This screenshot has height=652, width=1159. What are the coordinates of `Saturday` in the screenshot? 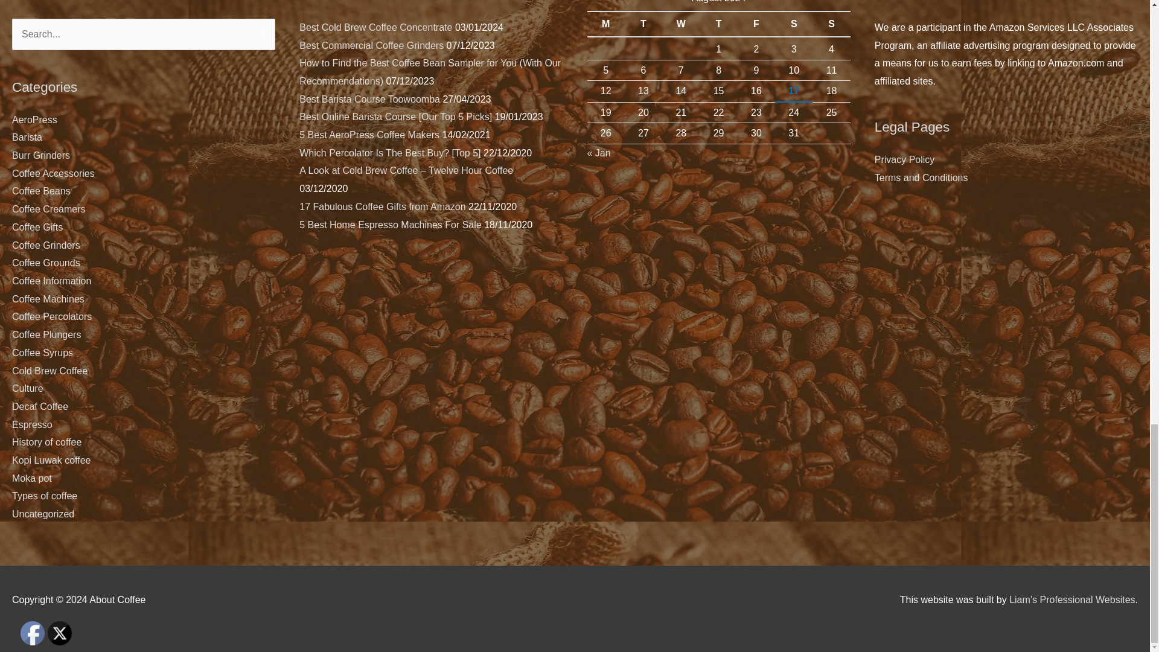 It's located at (793, 24).